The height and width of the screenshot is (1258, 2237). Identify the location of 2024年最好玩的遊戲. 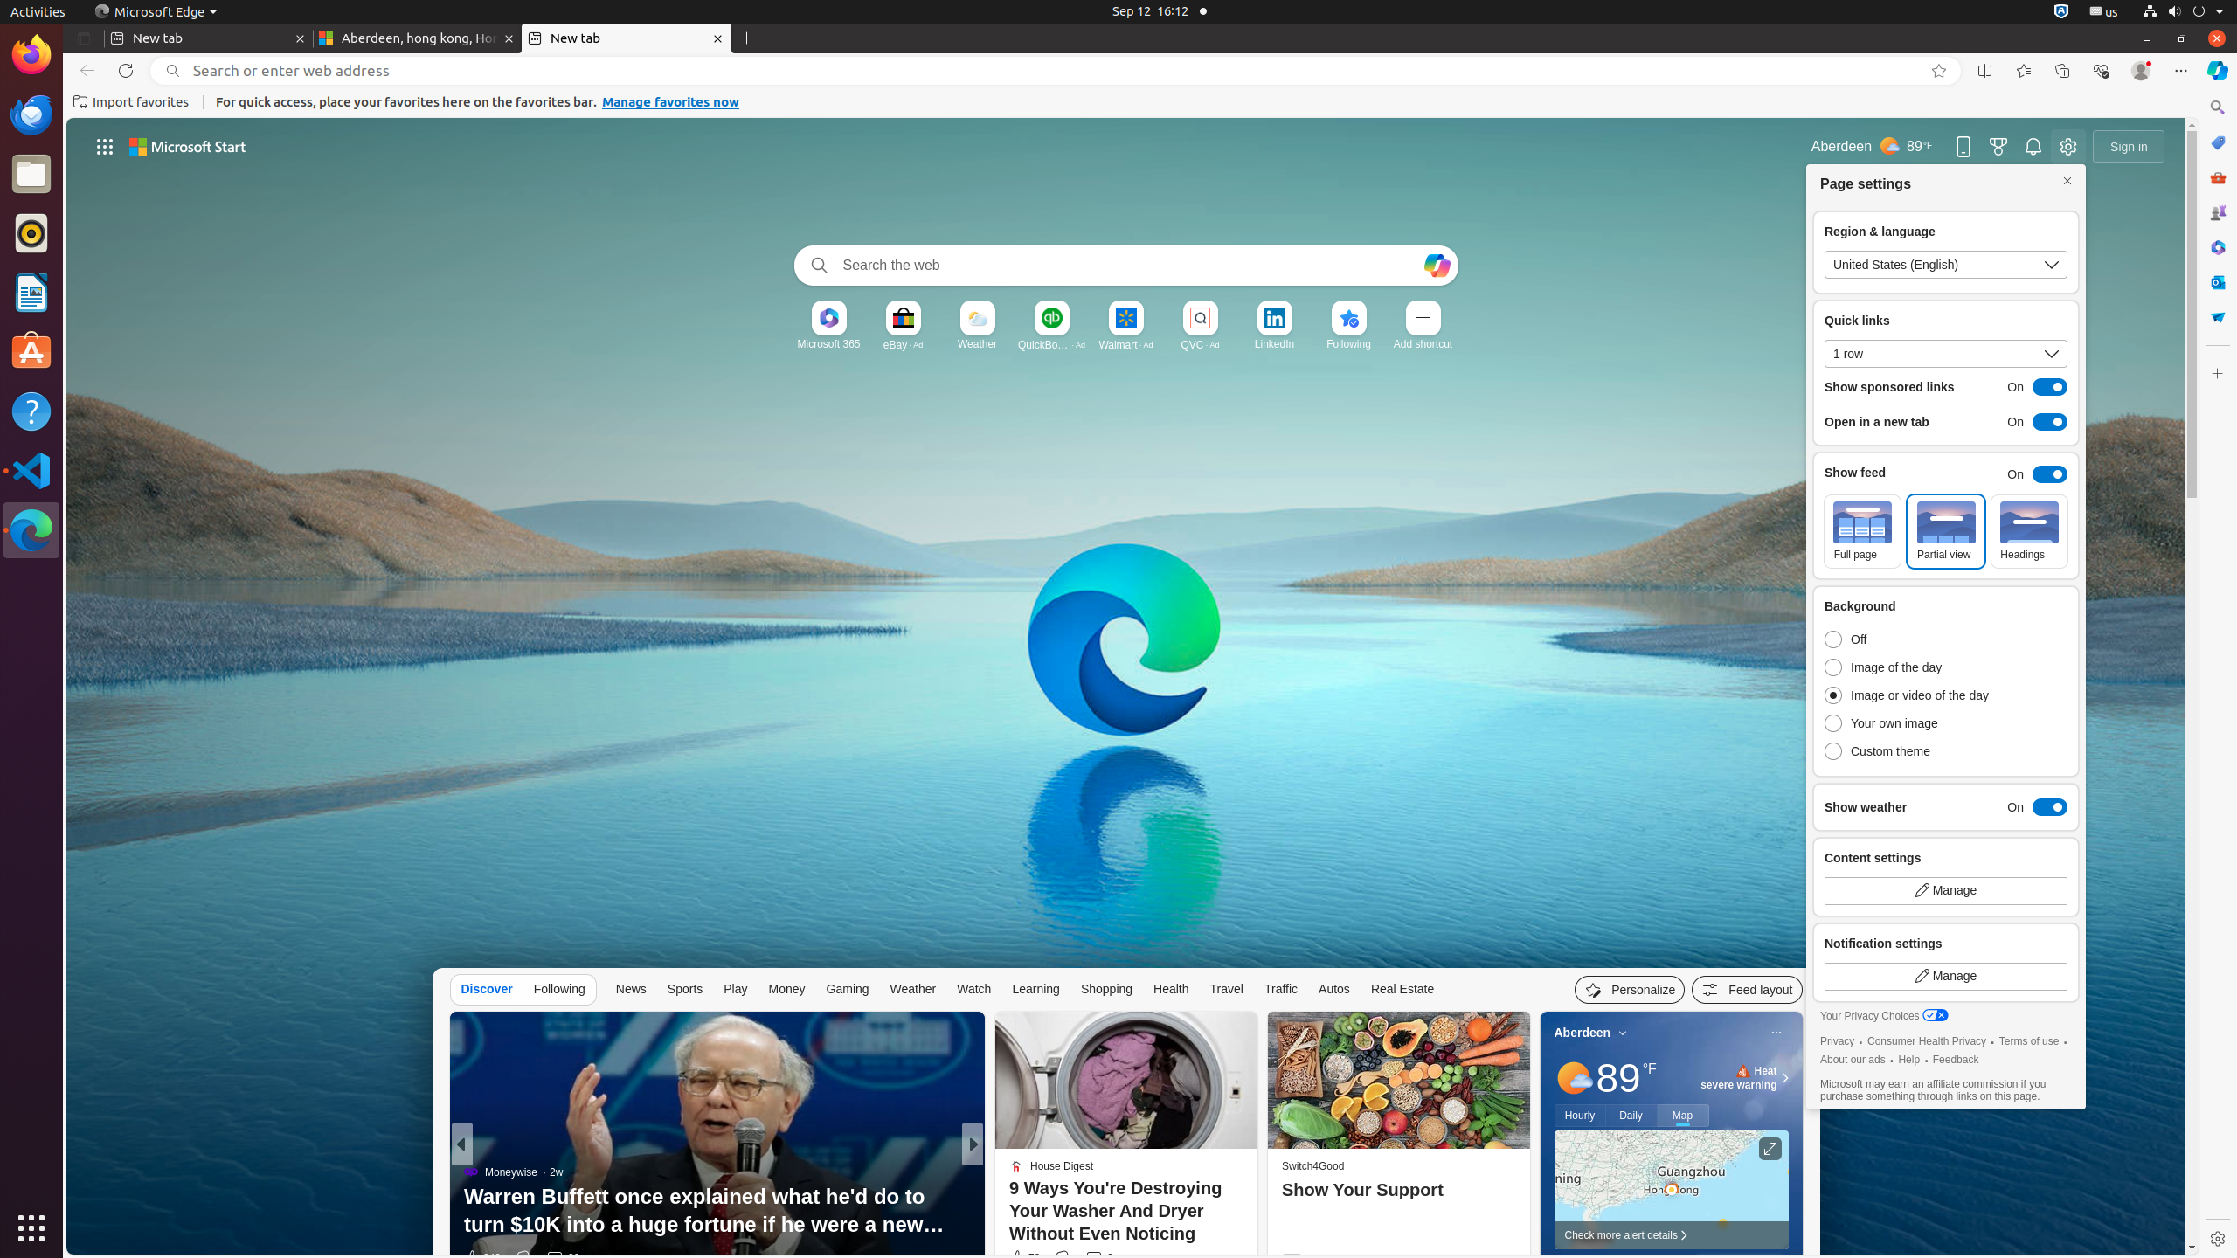
(717, 1228).